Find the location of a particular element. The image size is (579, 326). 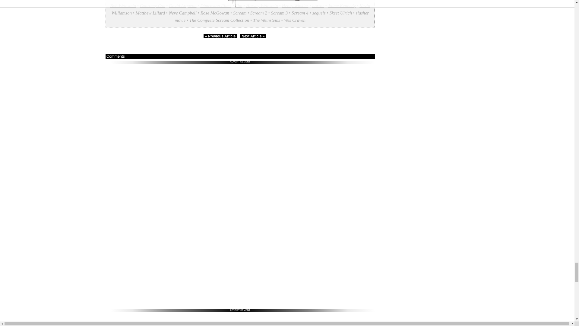

Matthew Lillard is located at coordinates (150, 13).